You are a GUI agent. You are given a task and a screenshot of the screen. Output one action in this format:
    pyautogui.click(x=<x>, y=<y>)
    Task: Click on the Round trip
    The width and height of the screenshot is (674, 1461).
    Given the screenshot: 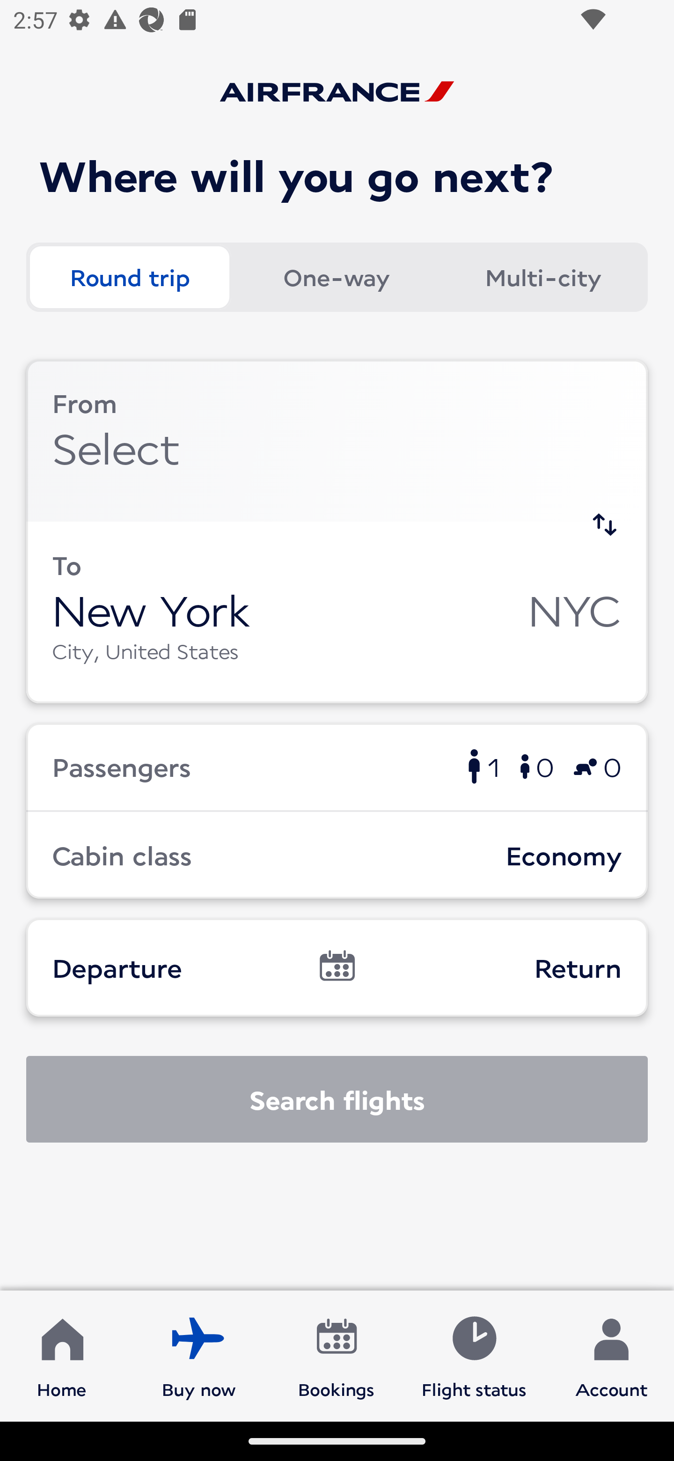 What is the action you would take?
    pyautogui.click(x=129, y=277)
    